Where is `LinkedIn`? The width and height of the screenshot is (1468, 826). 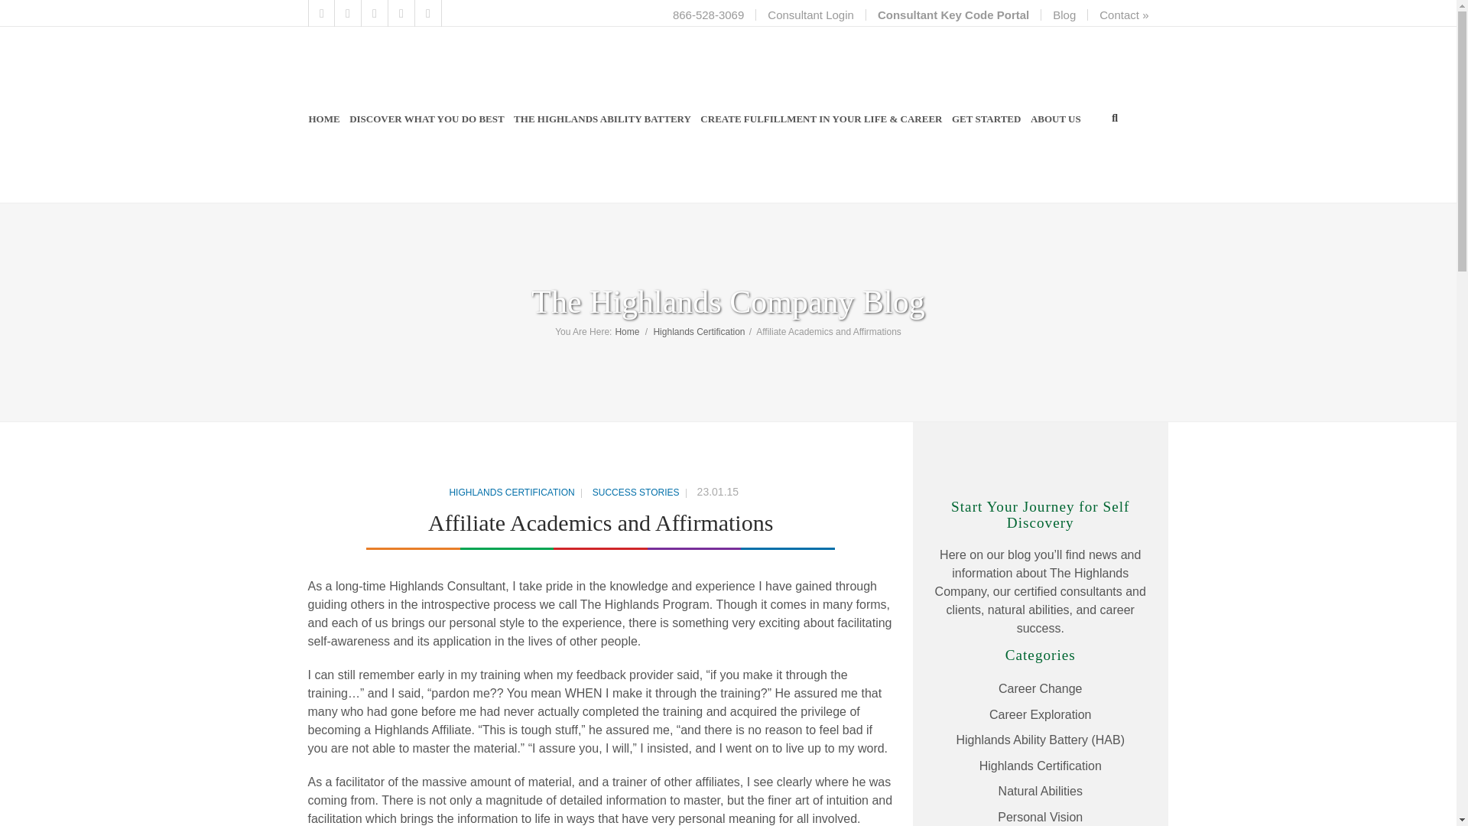 LinkedIn is located at coordinates (374, 13).